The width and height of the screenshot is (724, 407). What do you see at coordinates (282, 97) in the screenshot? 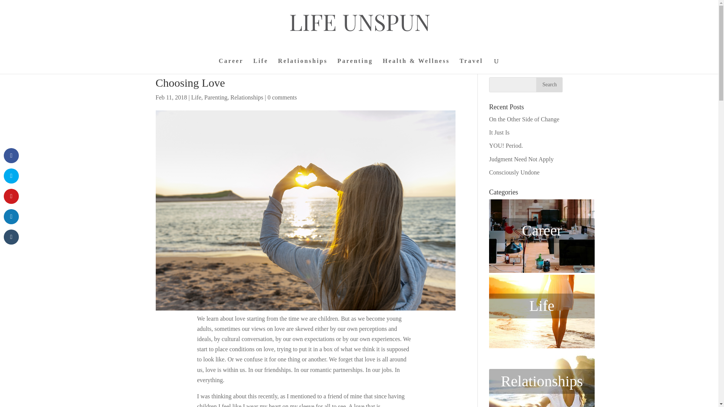
I see `0 comments` at bounding box center [282, 97].